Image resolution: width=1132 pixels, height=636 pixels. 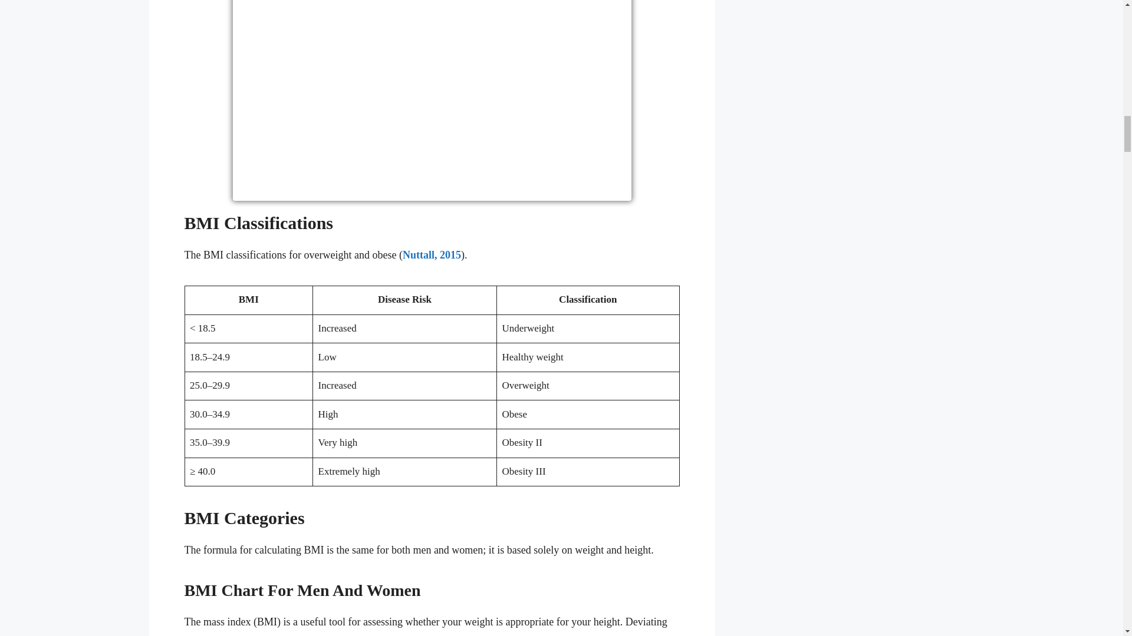 I want to click on Nuttall, 2015, so click(x=432, y=254).